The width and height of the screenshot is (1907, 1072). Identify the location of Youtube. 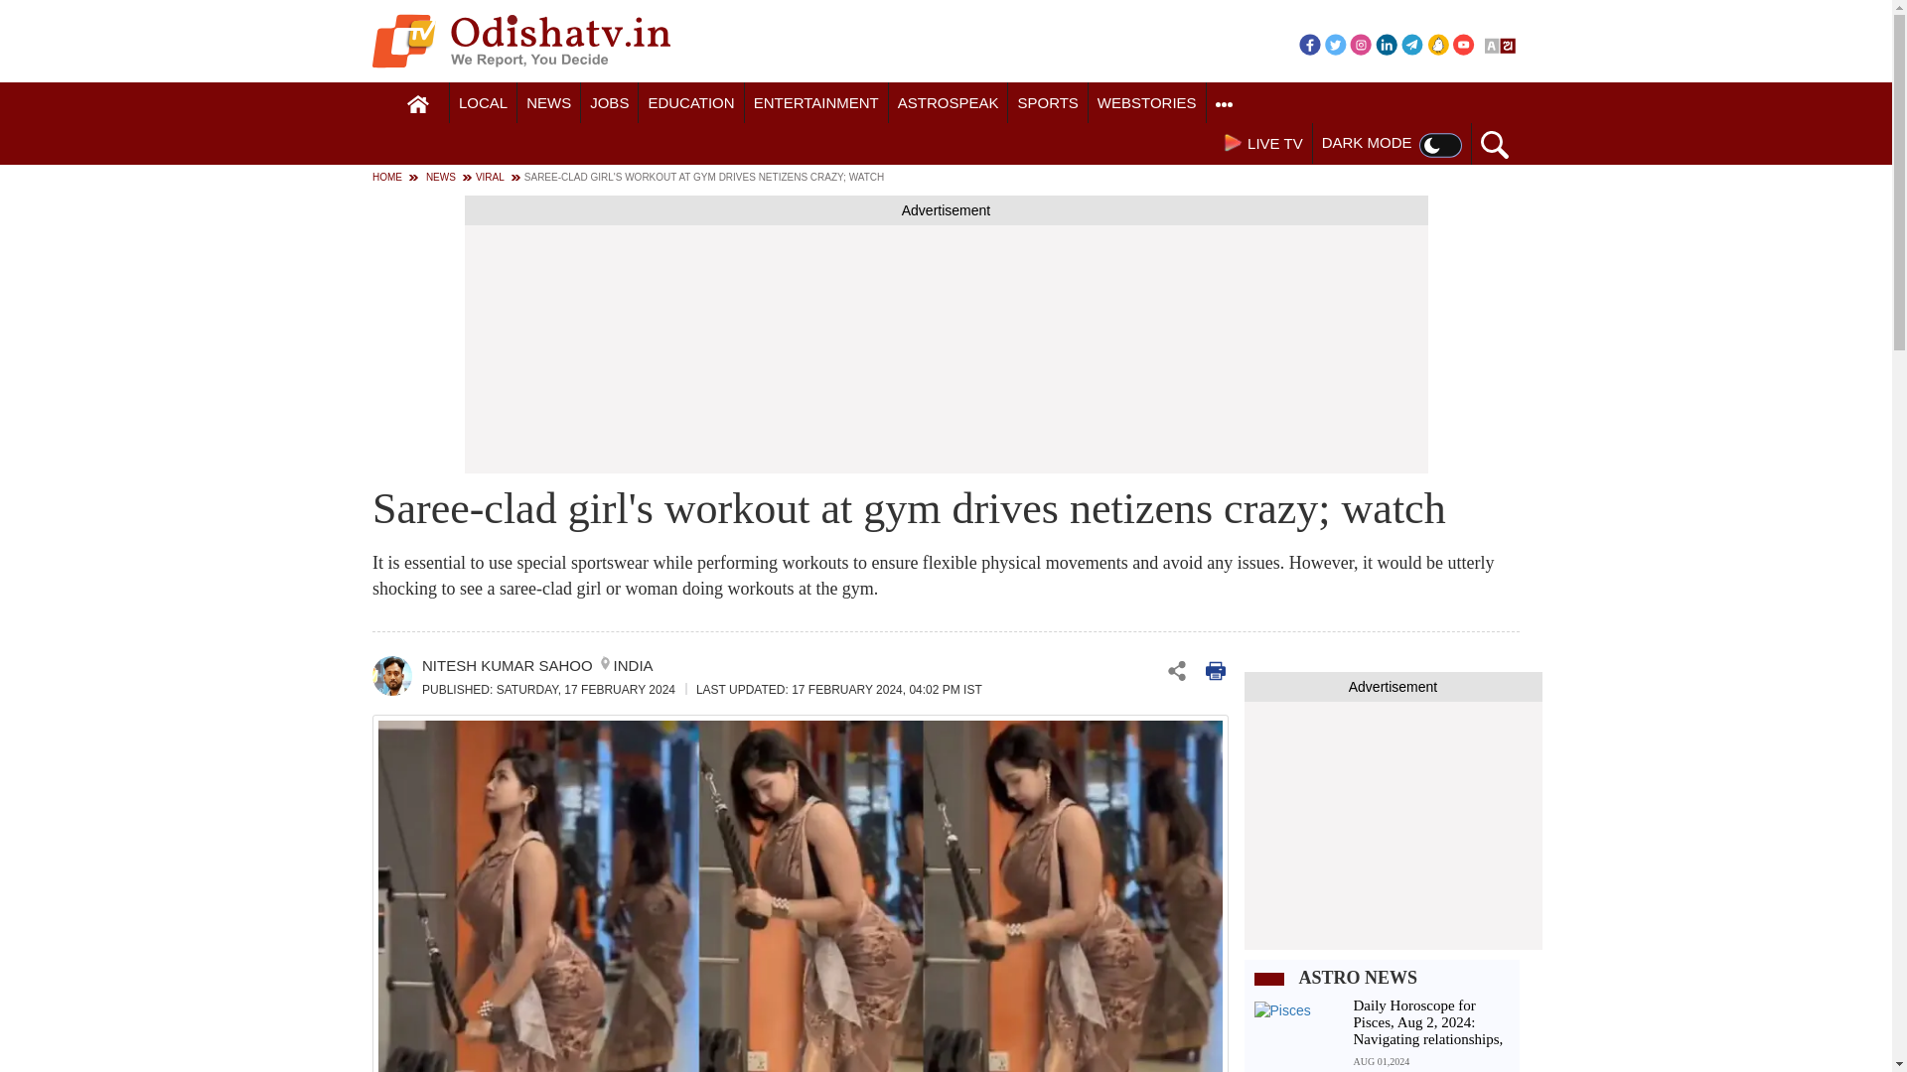
(1464, 44).